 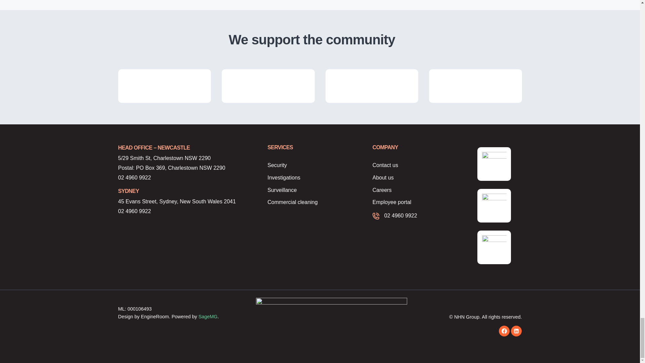 What do you see at coordinates (185, 158) in the screenshot?
I see `Office` at bounding box center [185, 158].